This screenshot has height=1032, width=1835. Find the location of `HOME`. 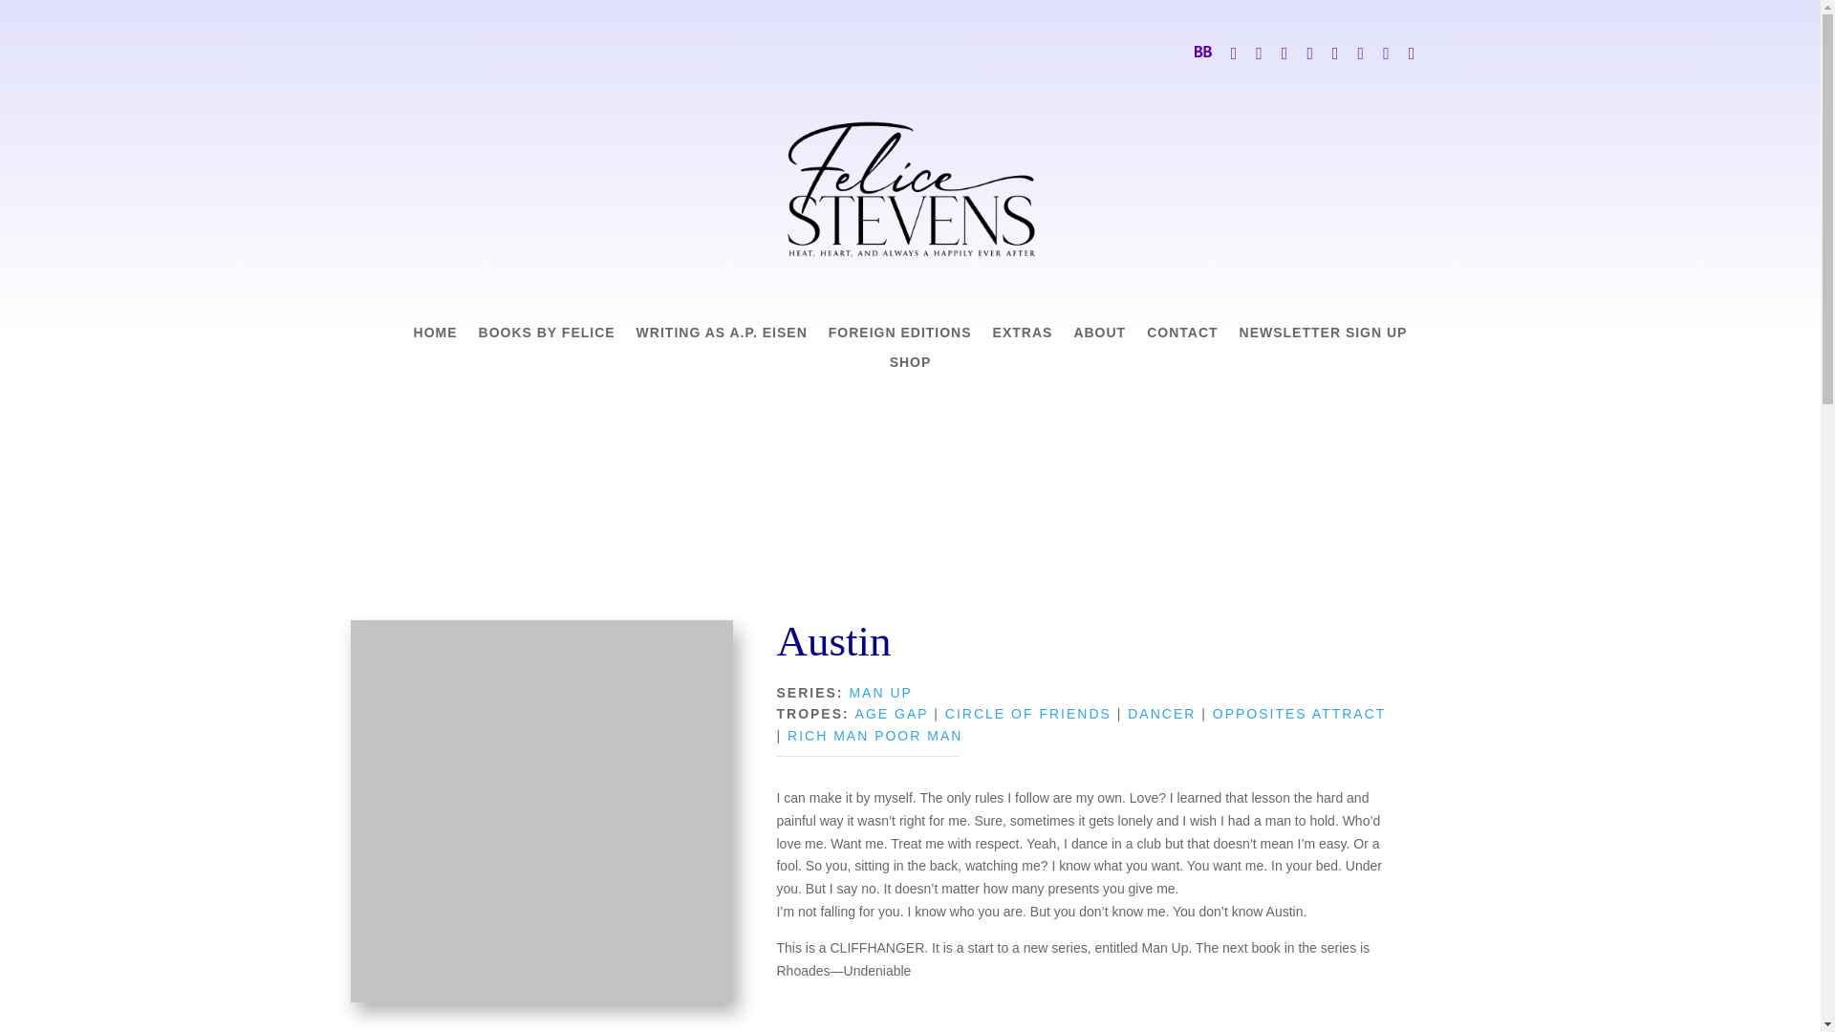

HOME is located at coordinates (436, 336).